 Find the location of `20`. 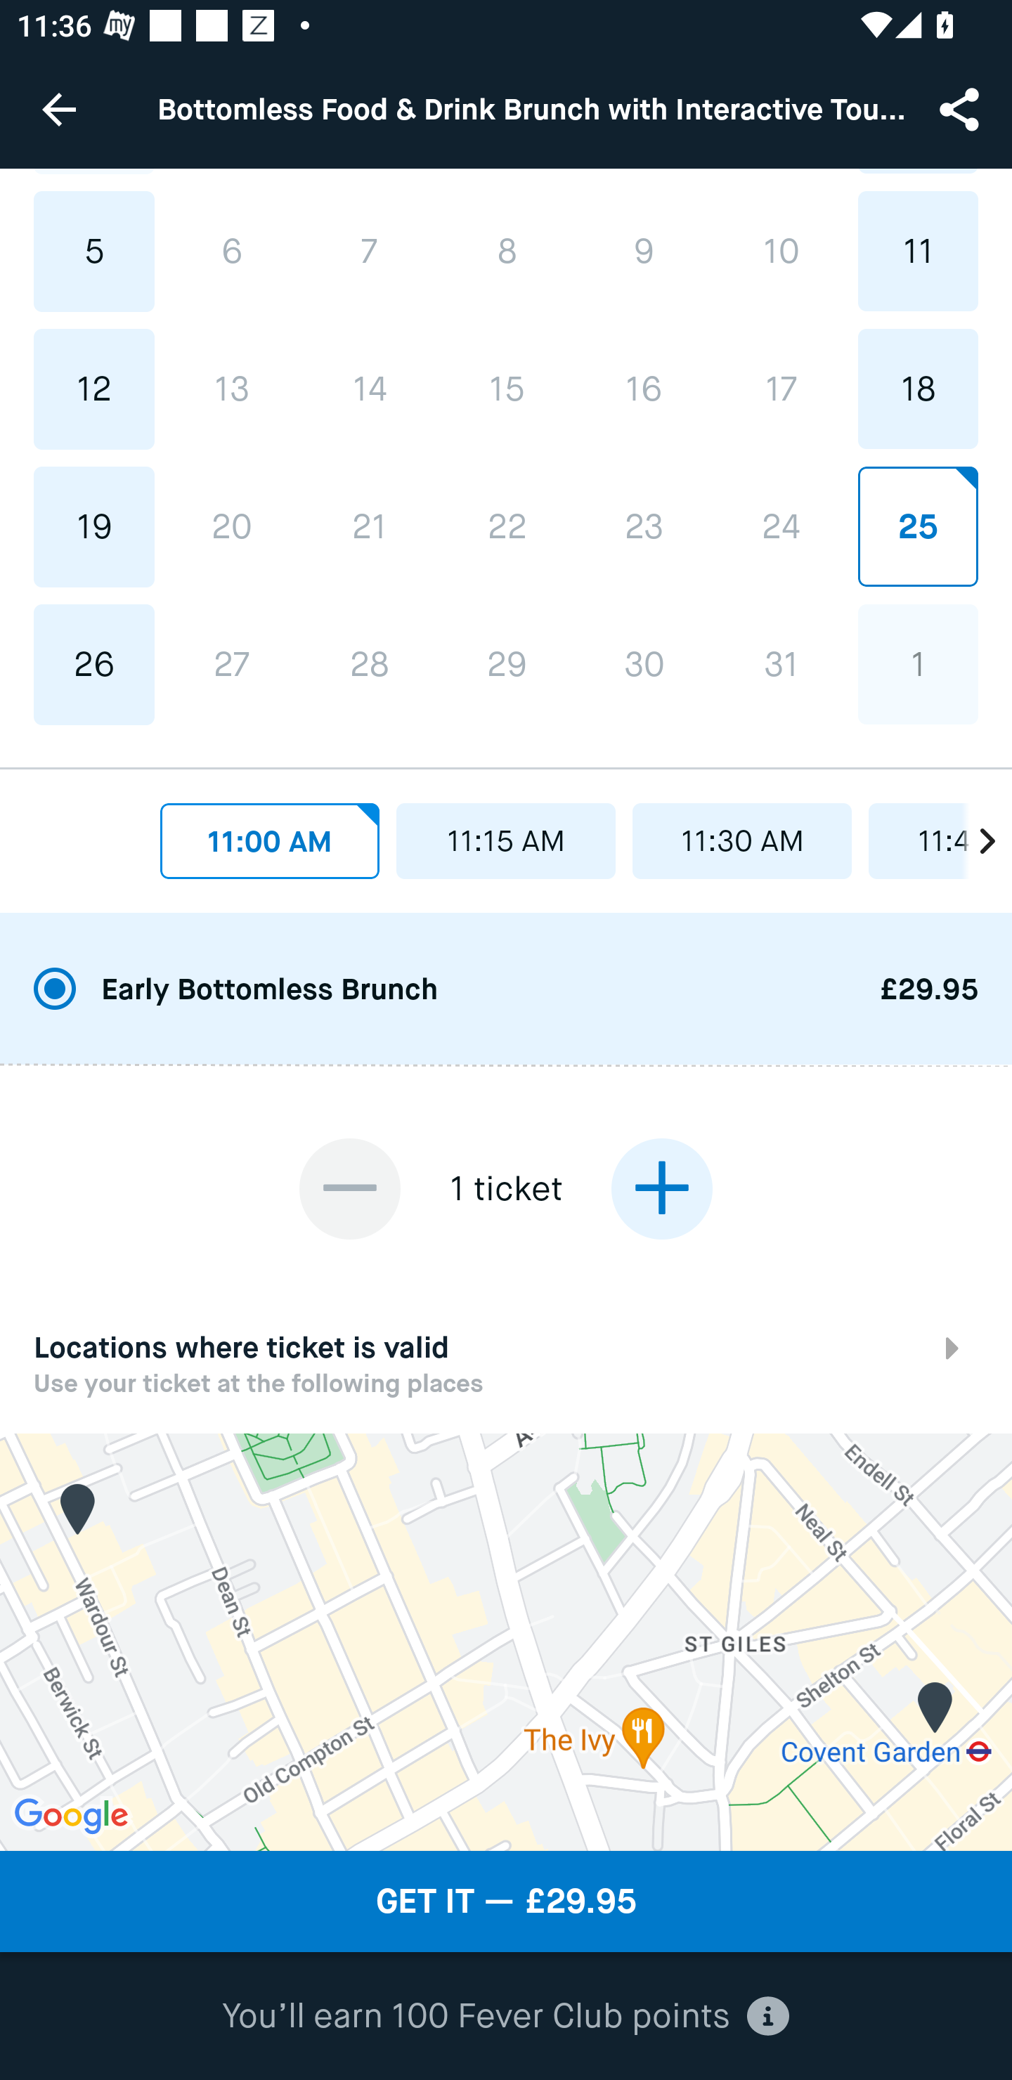

20 is located at coordinates (232, 526).